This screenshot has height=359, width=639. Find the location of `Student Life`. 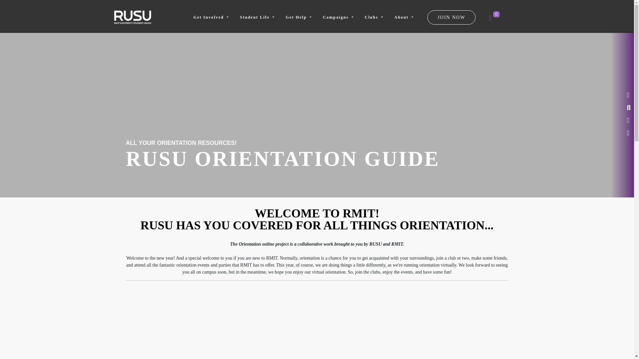

Student Life is located at coordinates (257, 17).